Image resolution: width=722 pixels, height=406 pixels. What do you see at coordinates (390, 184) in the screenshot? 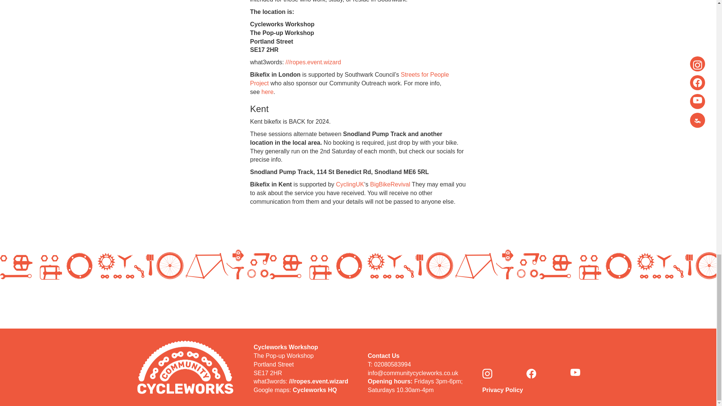
I see `BigBikeRevival` at bounding box center [390, 184].